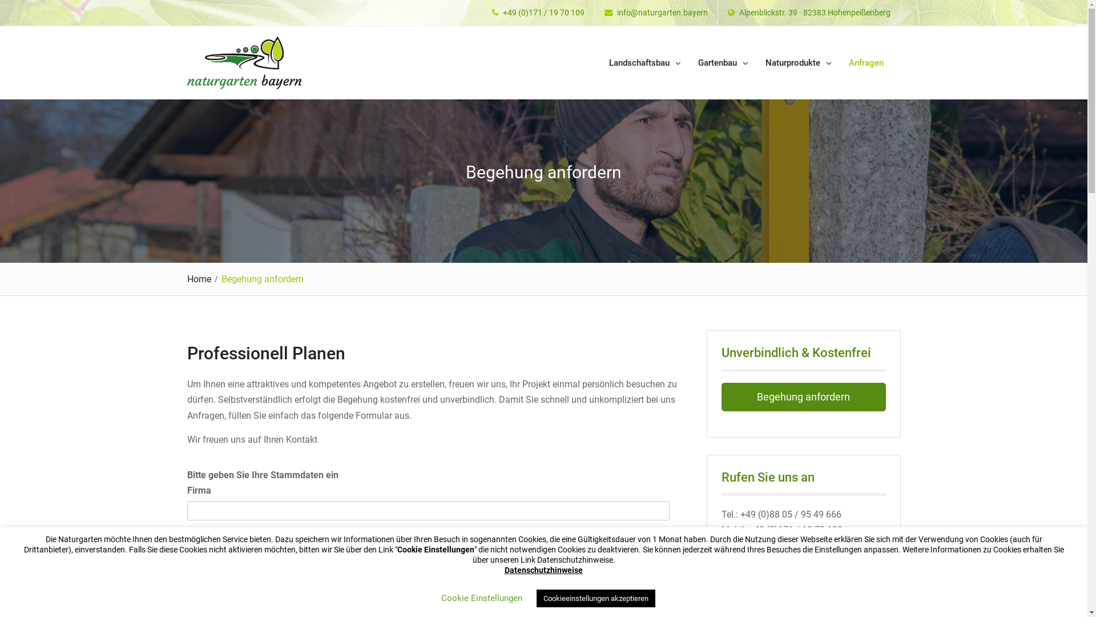 Image resolution: width=1096 pixels, height=617 pixels. Describe the element at coordinates (202, 279) in the screenshot. I see `Home` at that location.